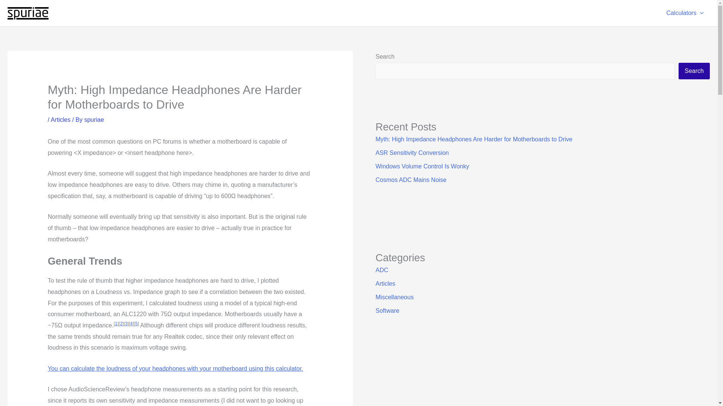 The image size is (723, 406). I want to click on Software, so click(387, 311).